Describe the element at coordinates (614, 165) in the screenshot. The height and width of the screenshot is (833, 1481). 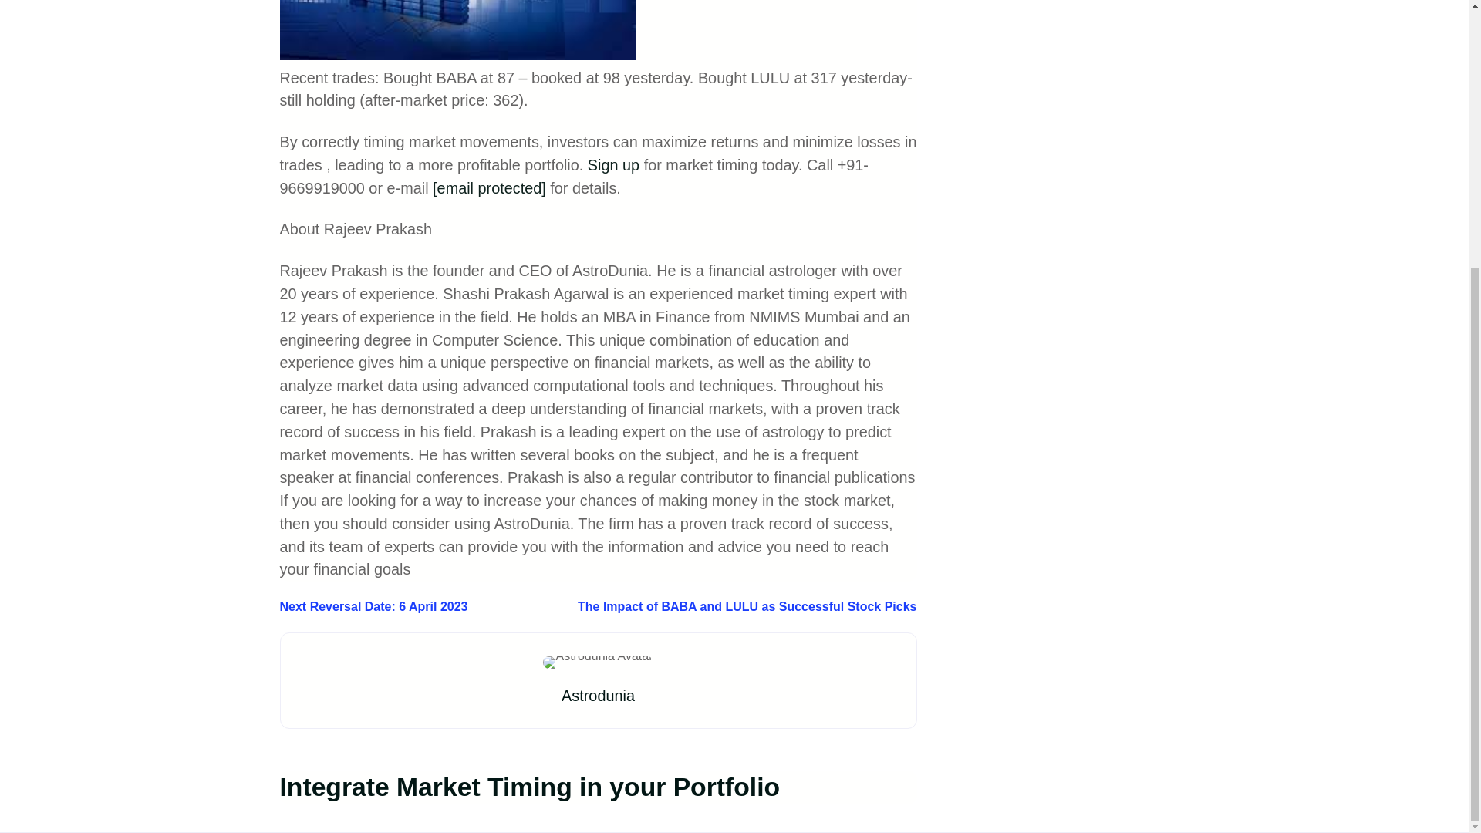
I see `Sign up` at that location.